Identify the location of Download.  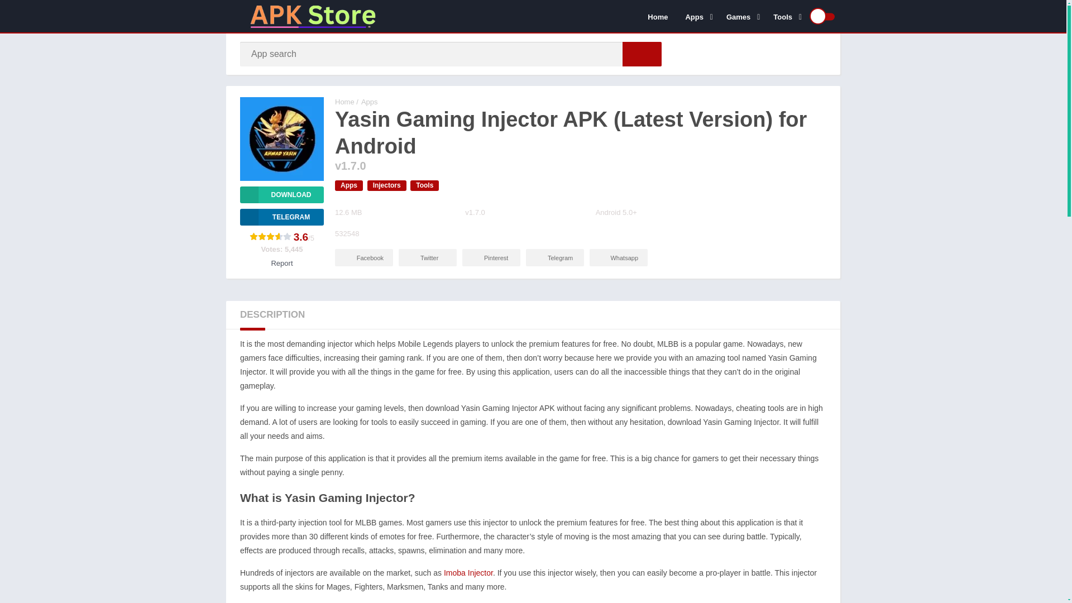
(281, 194).